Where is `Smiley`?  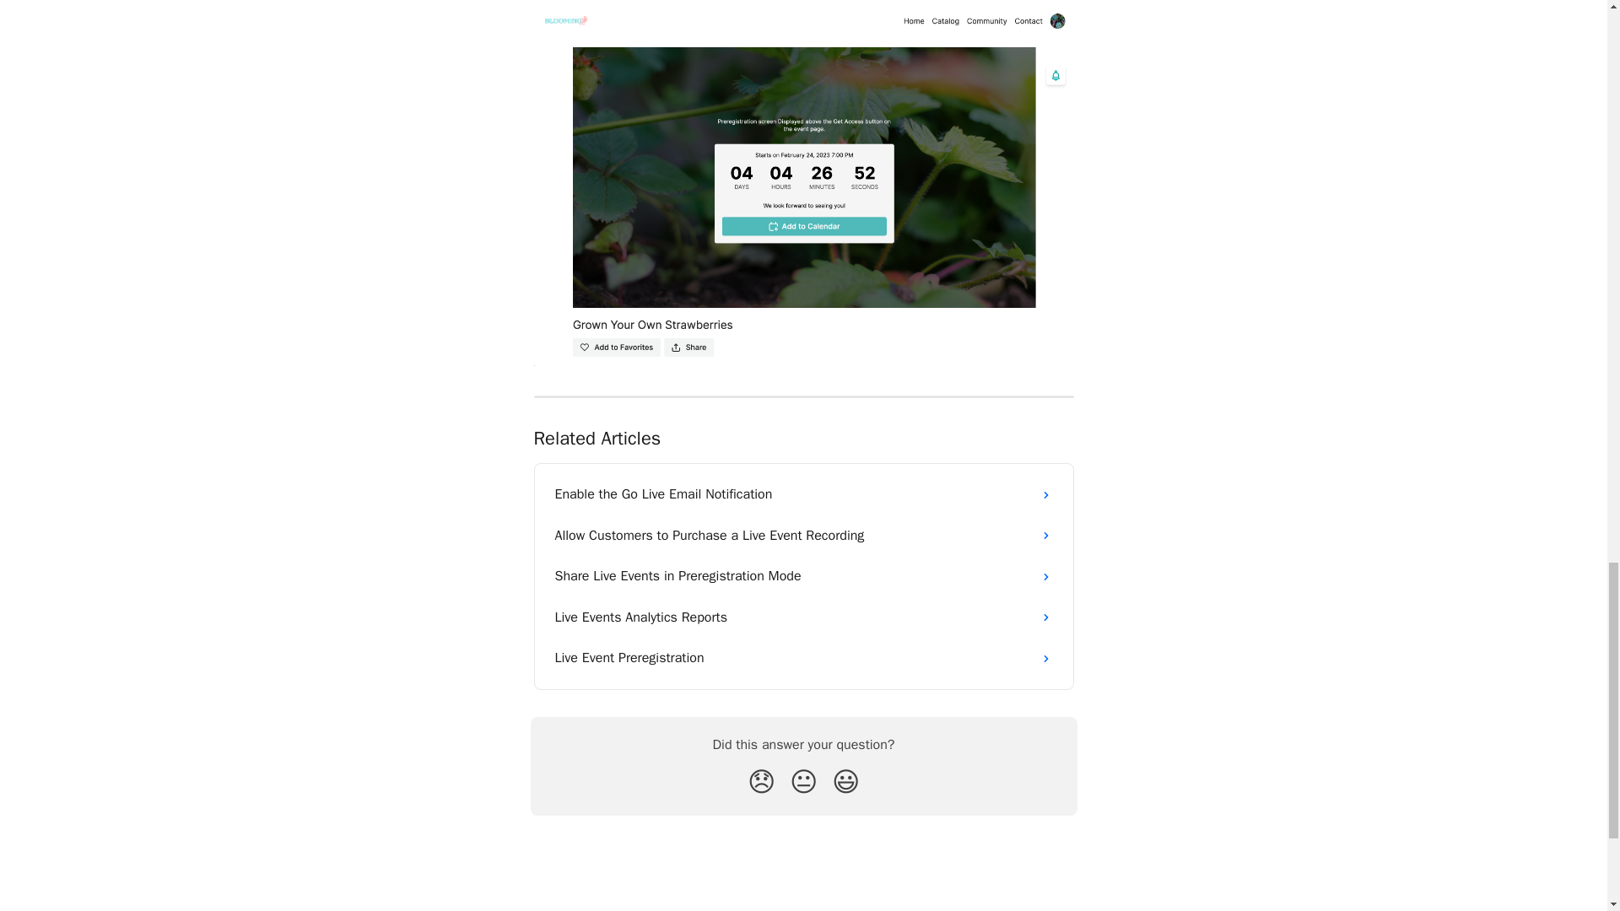 Smiley is located at coordinates (845, 783).